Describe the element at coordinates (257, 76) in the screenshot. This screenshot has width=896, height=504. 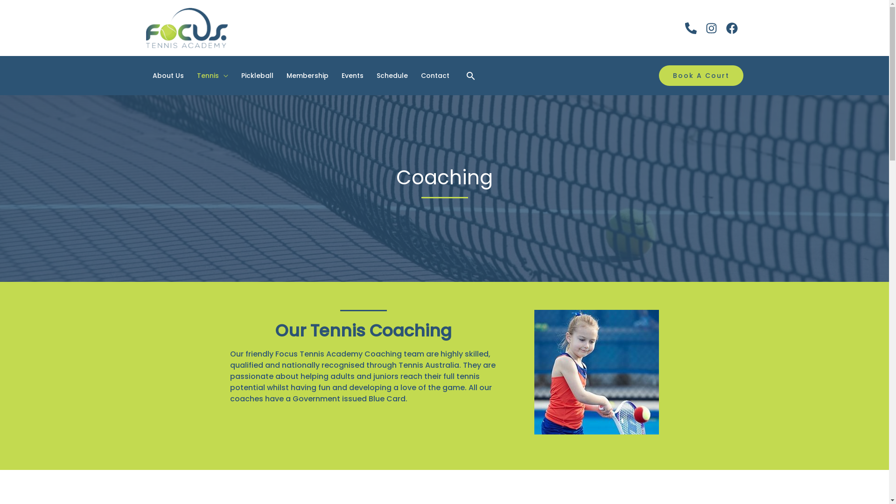
I see `Pickleball` at that location.